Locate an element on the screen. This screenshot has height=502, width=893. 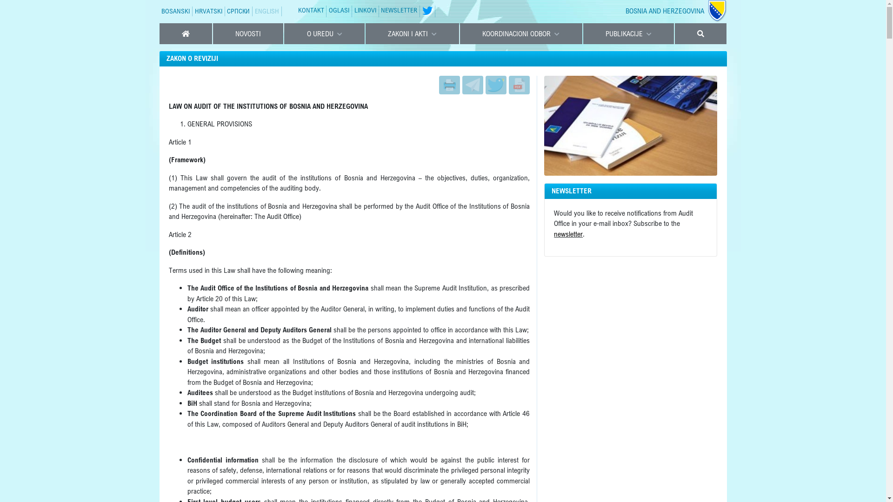
PDF is located at coordinates (519, 85).